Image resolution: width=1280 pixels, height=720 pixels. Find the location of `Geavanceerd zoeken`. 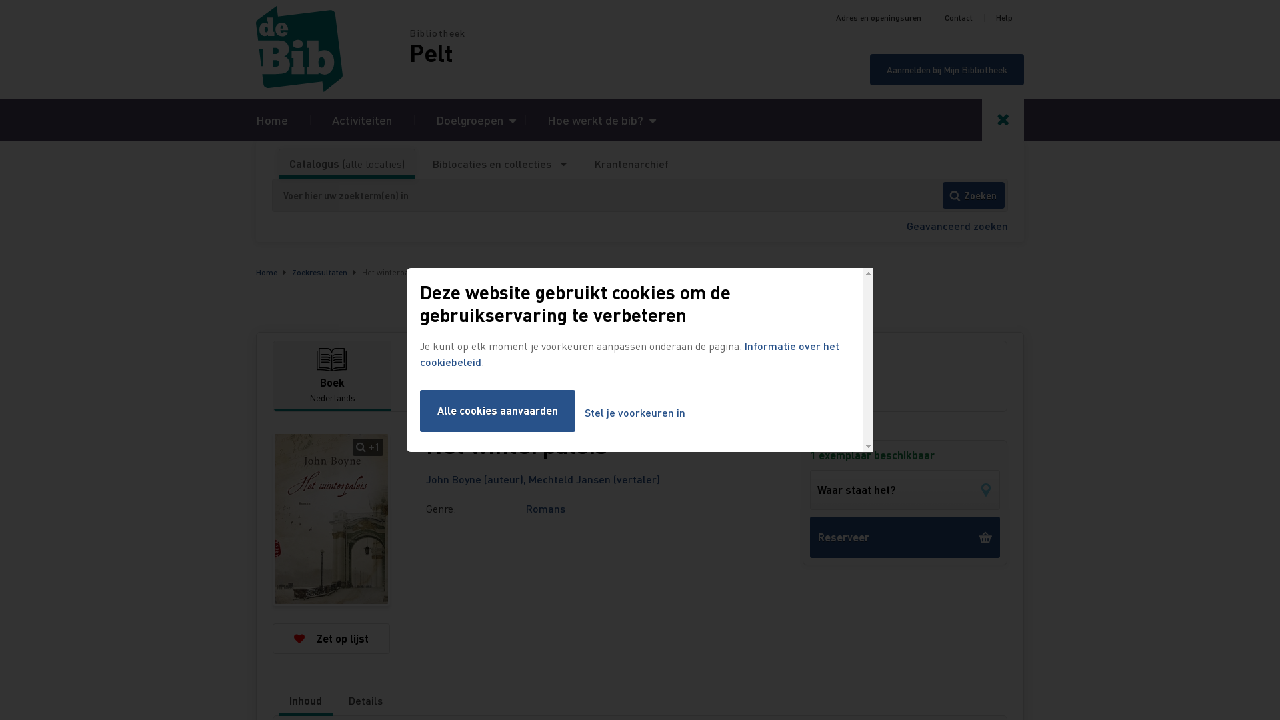

Geavanceerd zoeken is located at coordinates (957, 225).